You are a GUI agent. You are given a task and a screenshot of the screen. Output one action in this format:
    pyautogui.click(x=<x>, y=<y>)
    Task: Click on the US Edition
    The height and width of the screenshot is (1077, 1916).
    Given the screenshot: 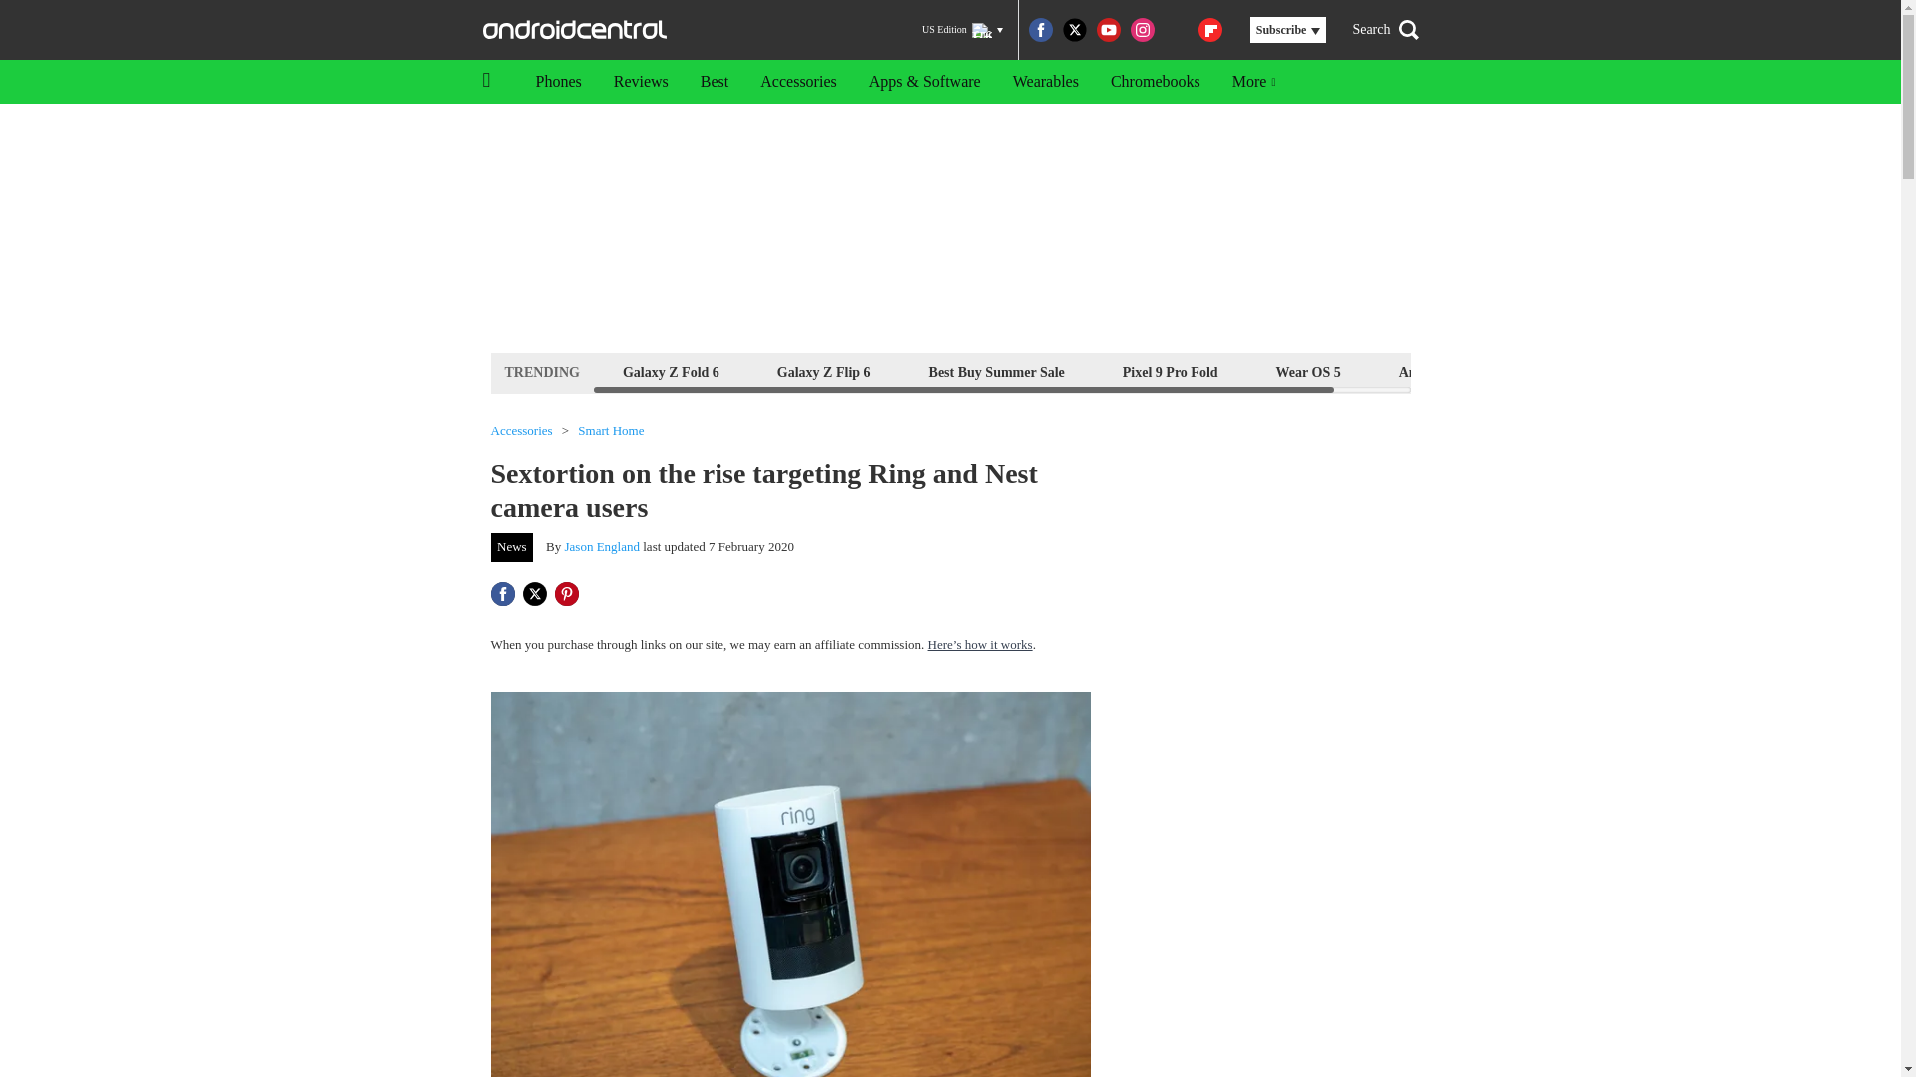 What is the action you would take?
    pyautogui.click(x=962, y=30)
    